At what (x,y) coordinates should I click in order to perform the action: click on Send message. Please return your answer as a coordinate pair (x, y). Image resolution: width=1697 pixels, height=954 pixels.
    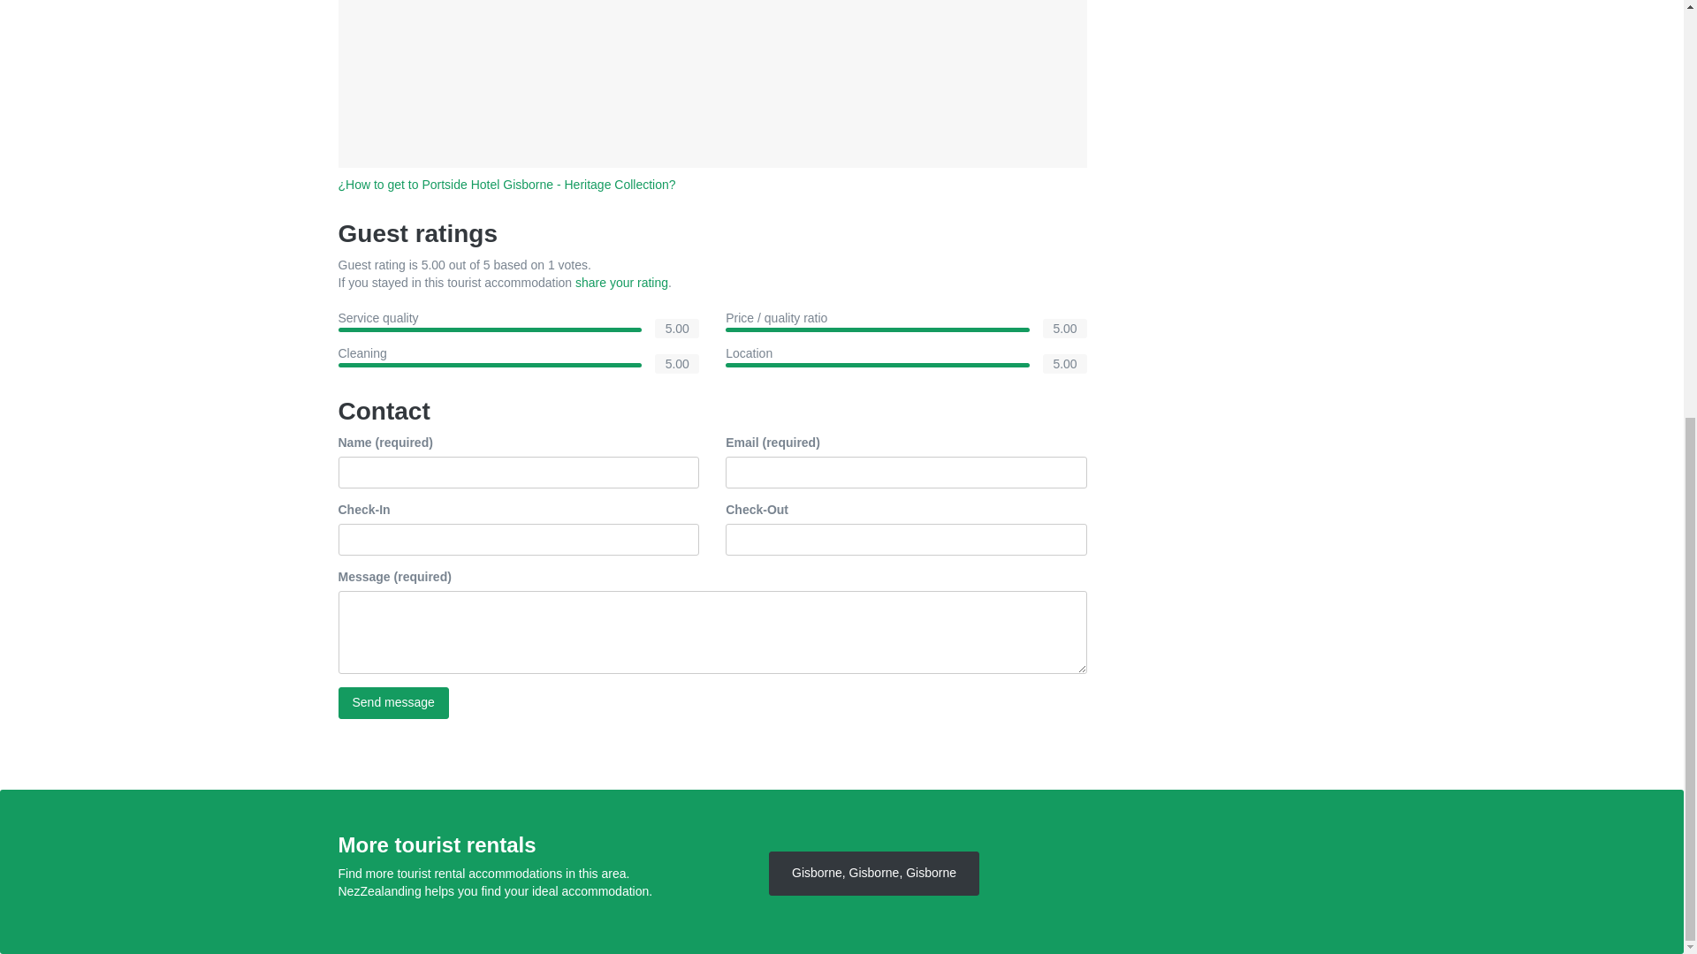
    Looking at the image, I should click on (392, 703).